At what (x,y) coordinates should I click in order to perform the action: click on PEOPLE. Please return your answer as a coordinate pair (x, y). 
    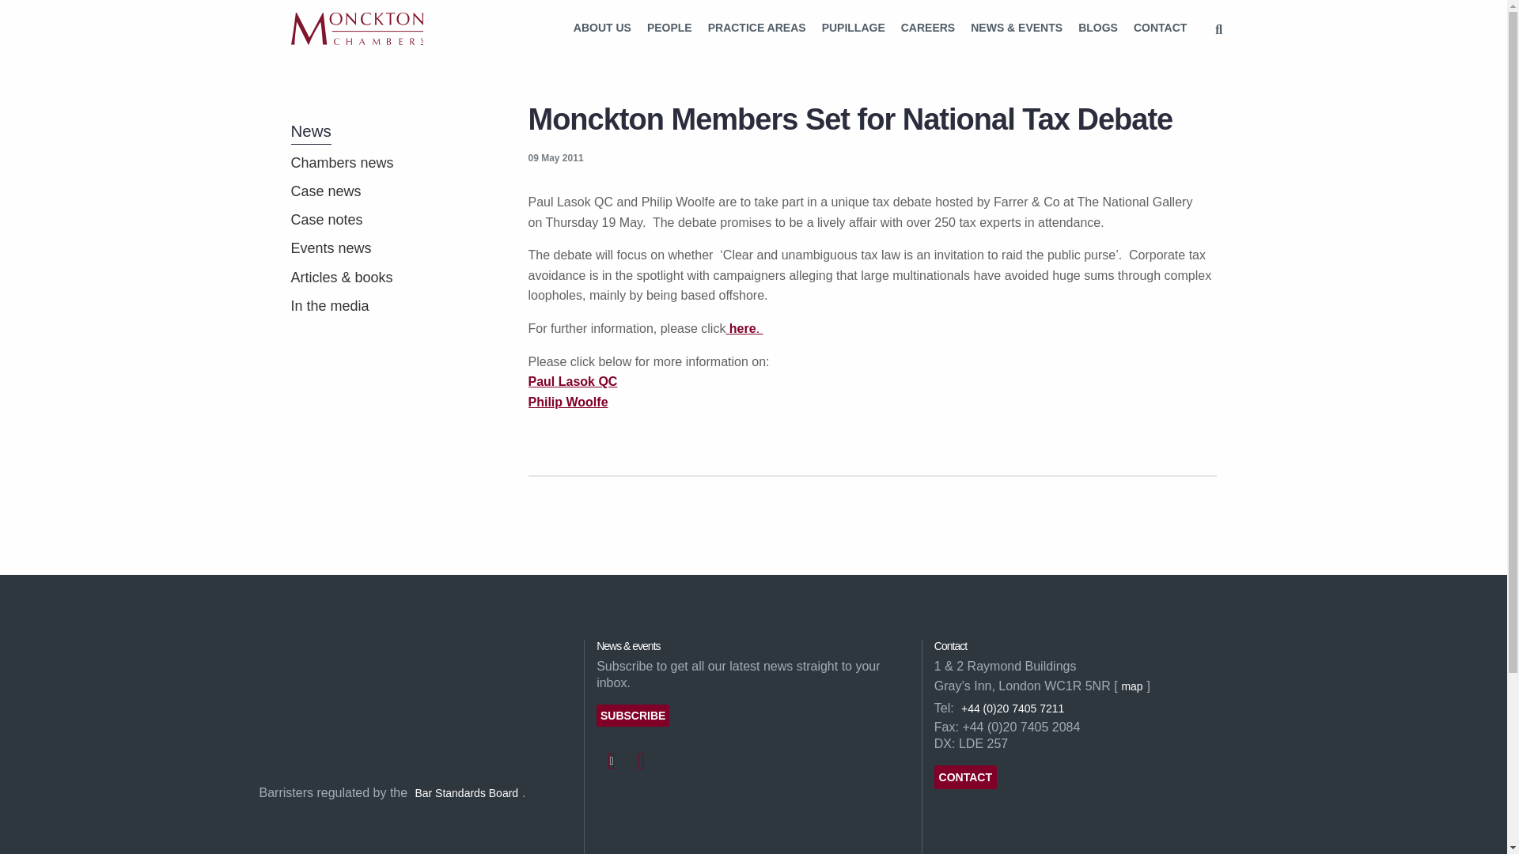
    Looking at the image, I should click on (669, 28).